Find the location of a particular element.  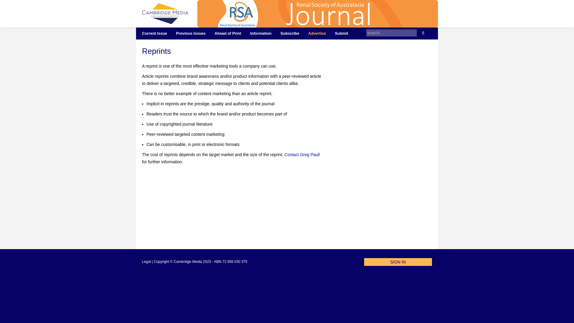

Subscribe is located at coordinates (290, 33).